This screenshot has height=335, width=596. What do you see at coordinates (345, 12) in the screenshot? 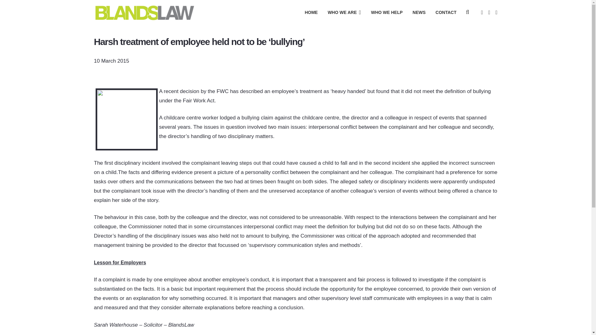
I see `WHO WE ARE` at bounding box center [345, 12].